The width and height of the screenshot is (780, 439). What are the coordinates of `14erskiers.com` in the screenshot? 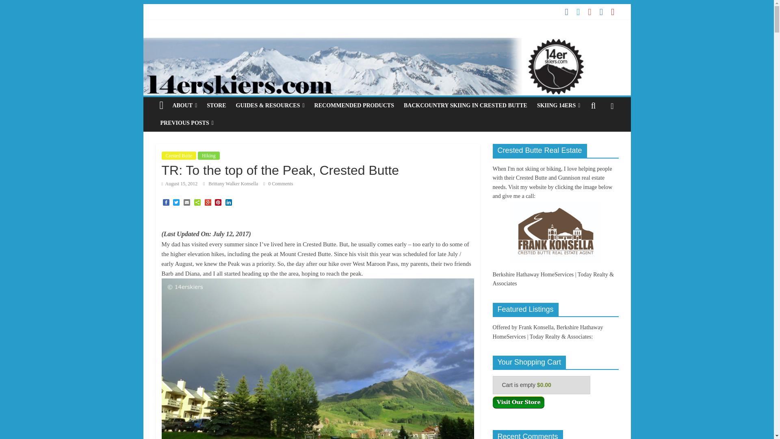 It's located at (386, 43).